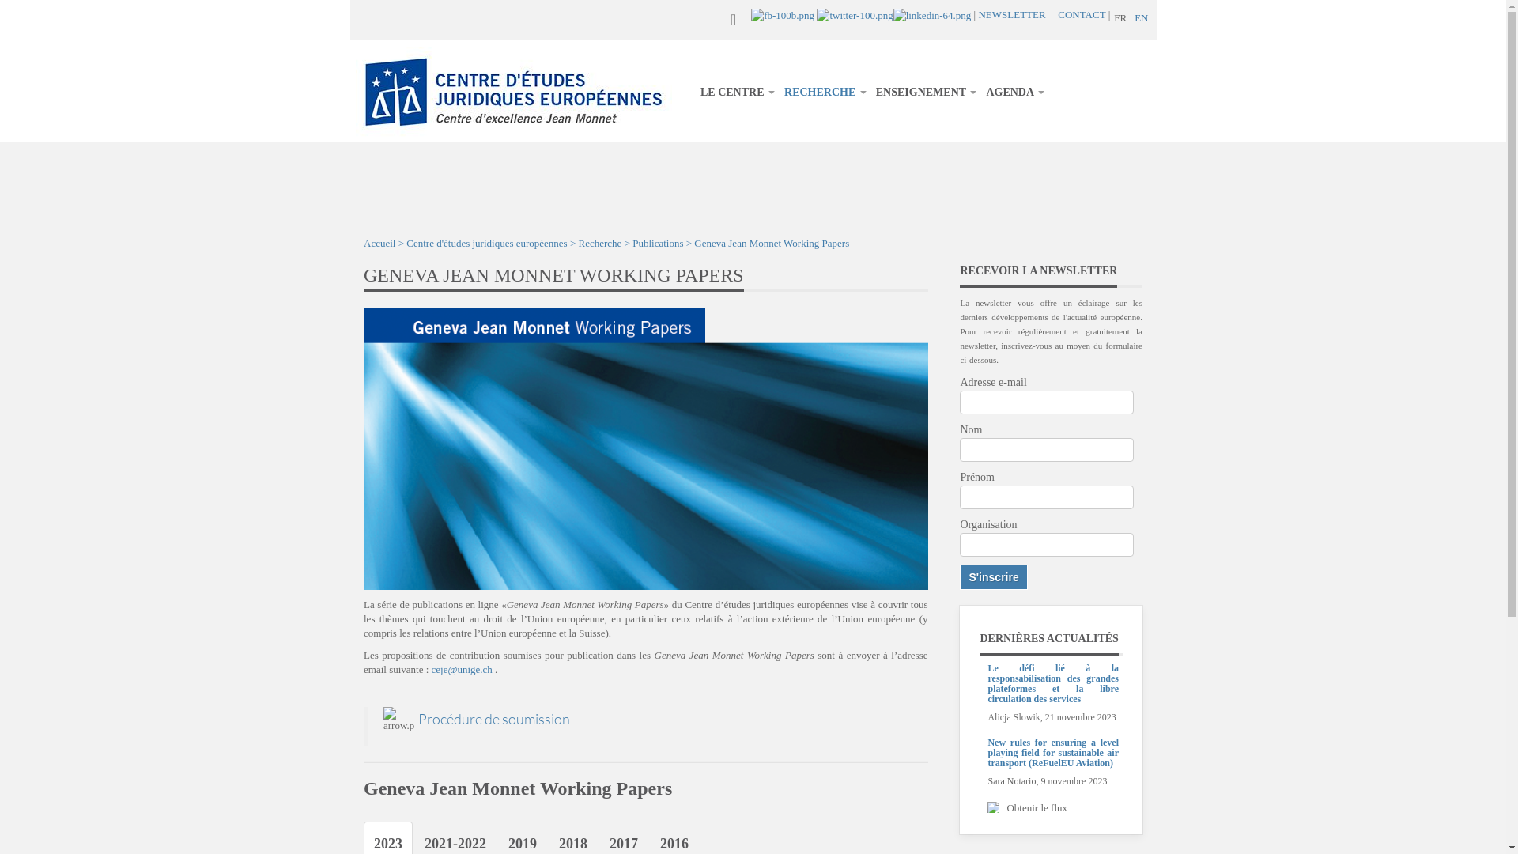 The image size is (1518, 854). Describe the element at coordinates (379, 244) in the screenshot. I see `Accueil` at that location.